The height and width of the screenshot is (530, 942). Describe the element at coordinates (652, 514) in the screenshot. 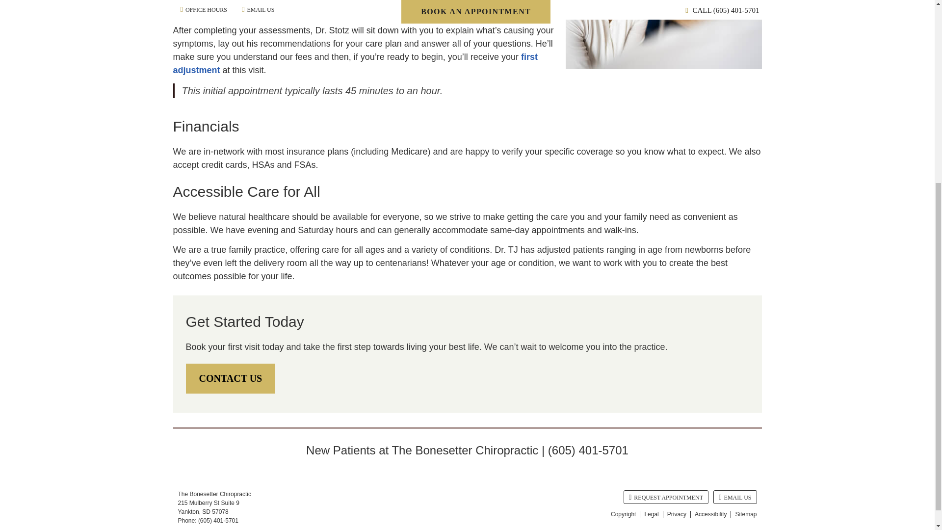

I see `Legal` at that location.